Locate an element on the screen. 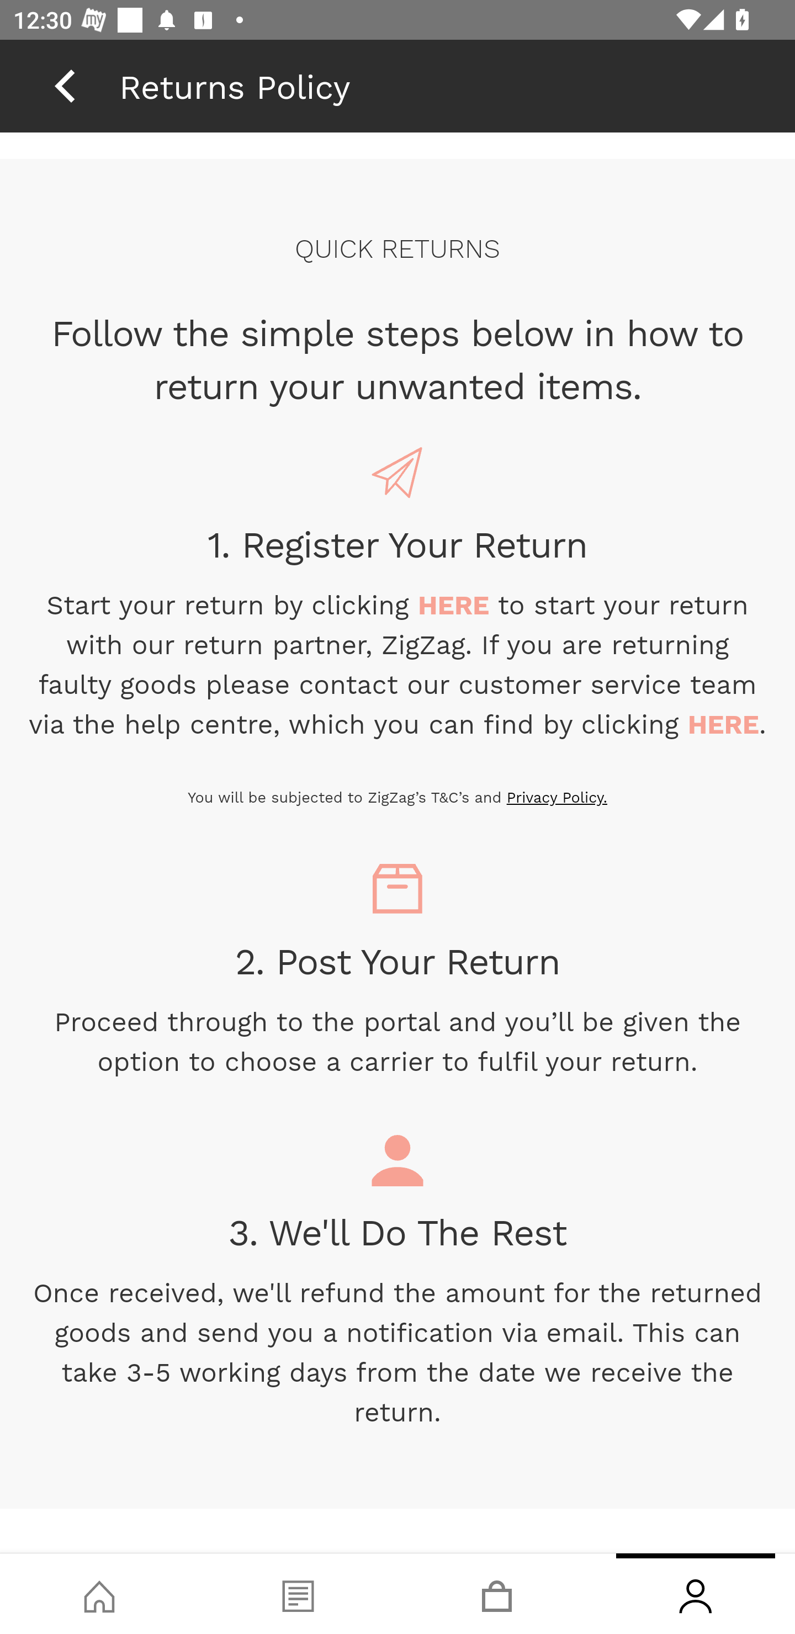 The image size is (795, 1634). HERE is located at coordinates (454, 605).